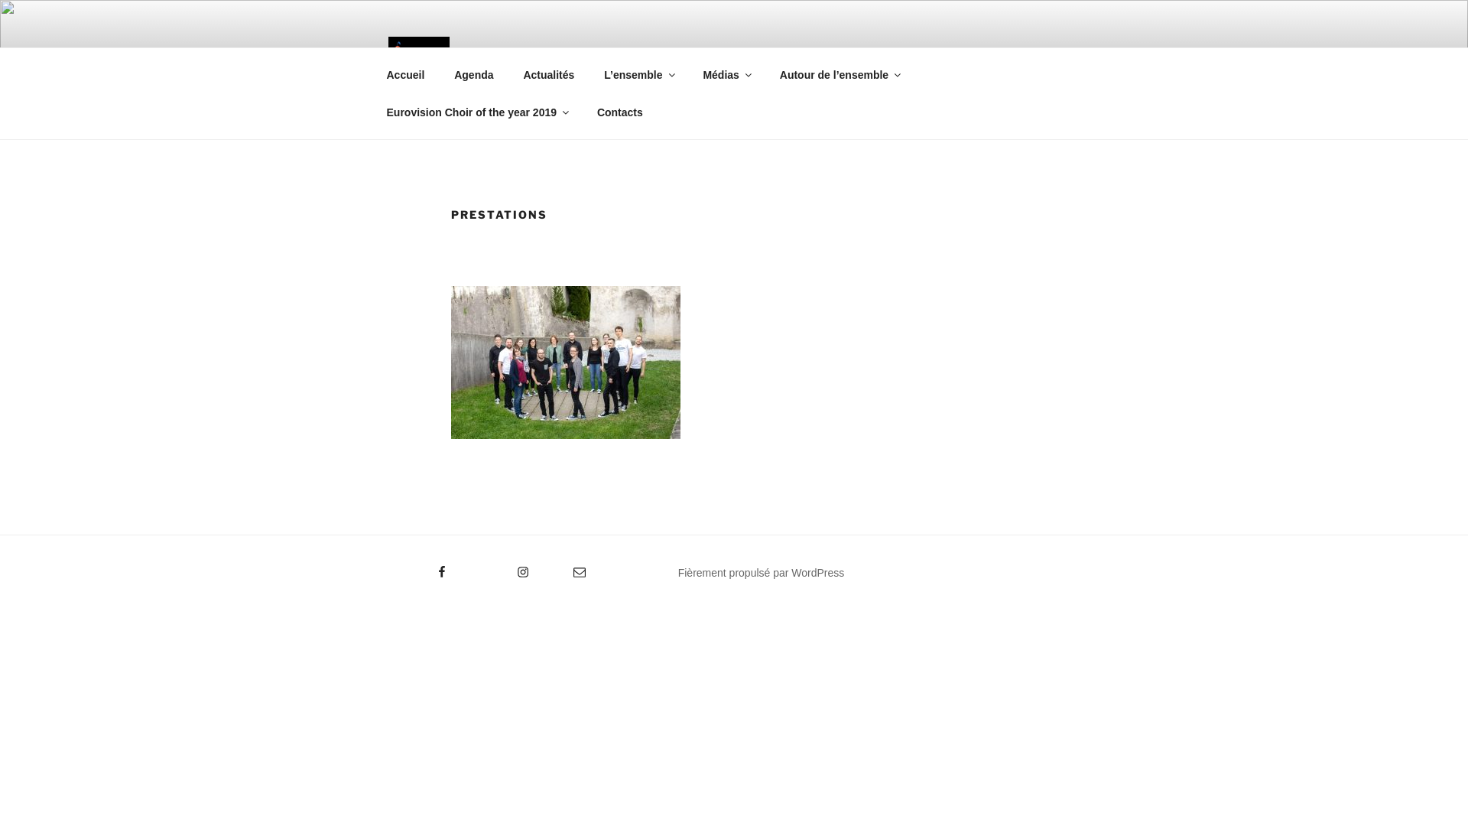 Image resolution: width=1468 pixels, height=826 pixels. I want to click on Agenda, so click(474, 75).